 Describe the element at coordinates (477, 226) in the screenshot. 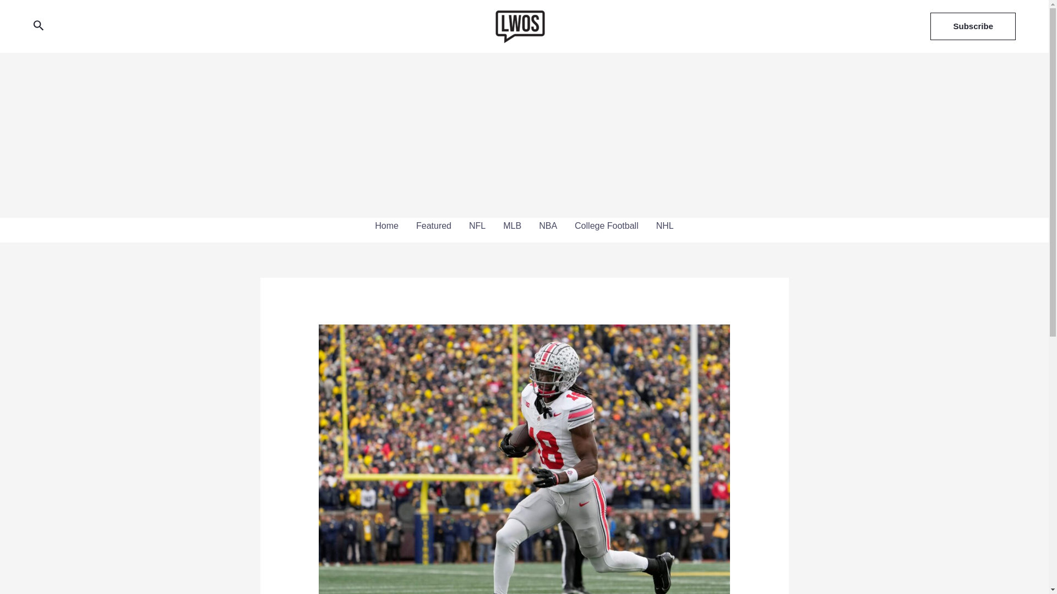

I see `NFL` at that location.